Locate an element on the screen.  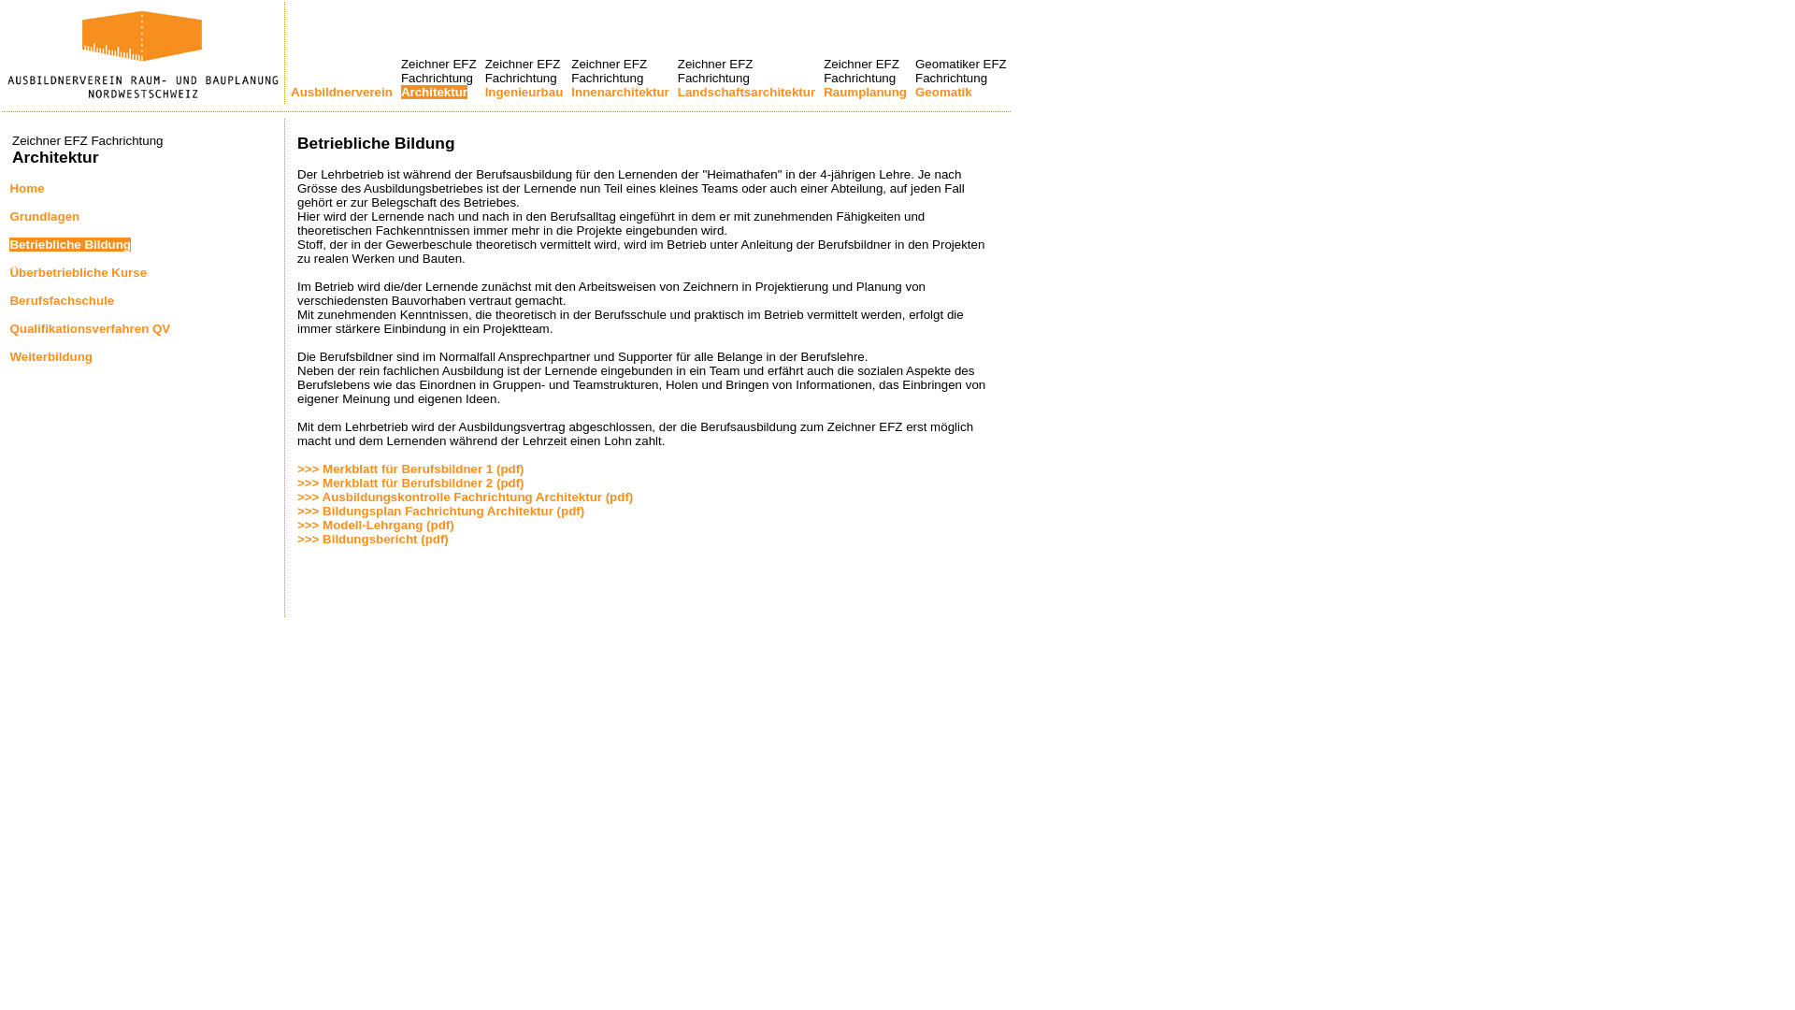
Grundlagen is located at coordinates (45, 217).